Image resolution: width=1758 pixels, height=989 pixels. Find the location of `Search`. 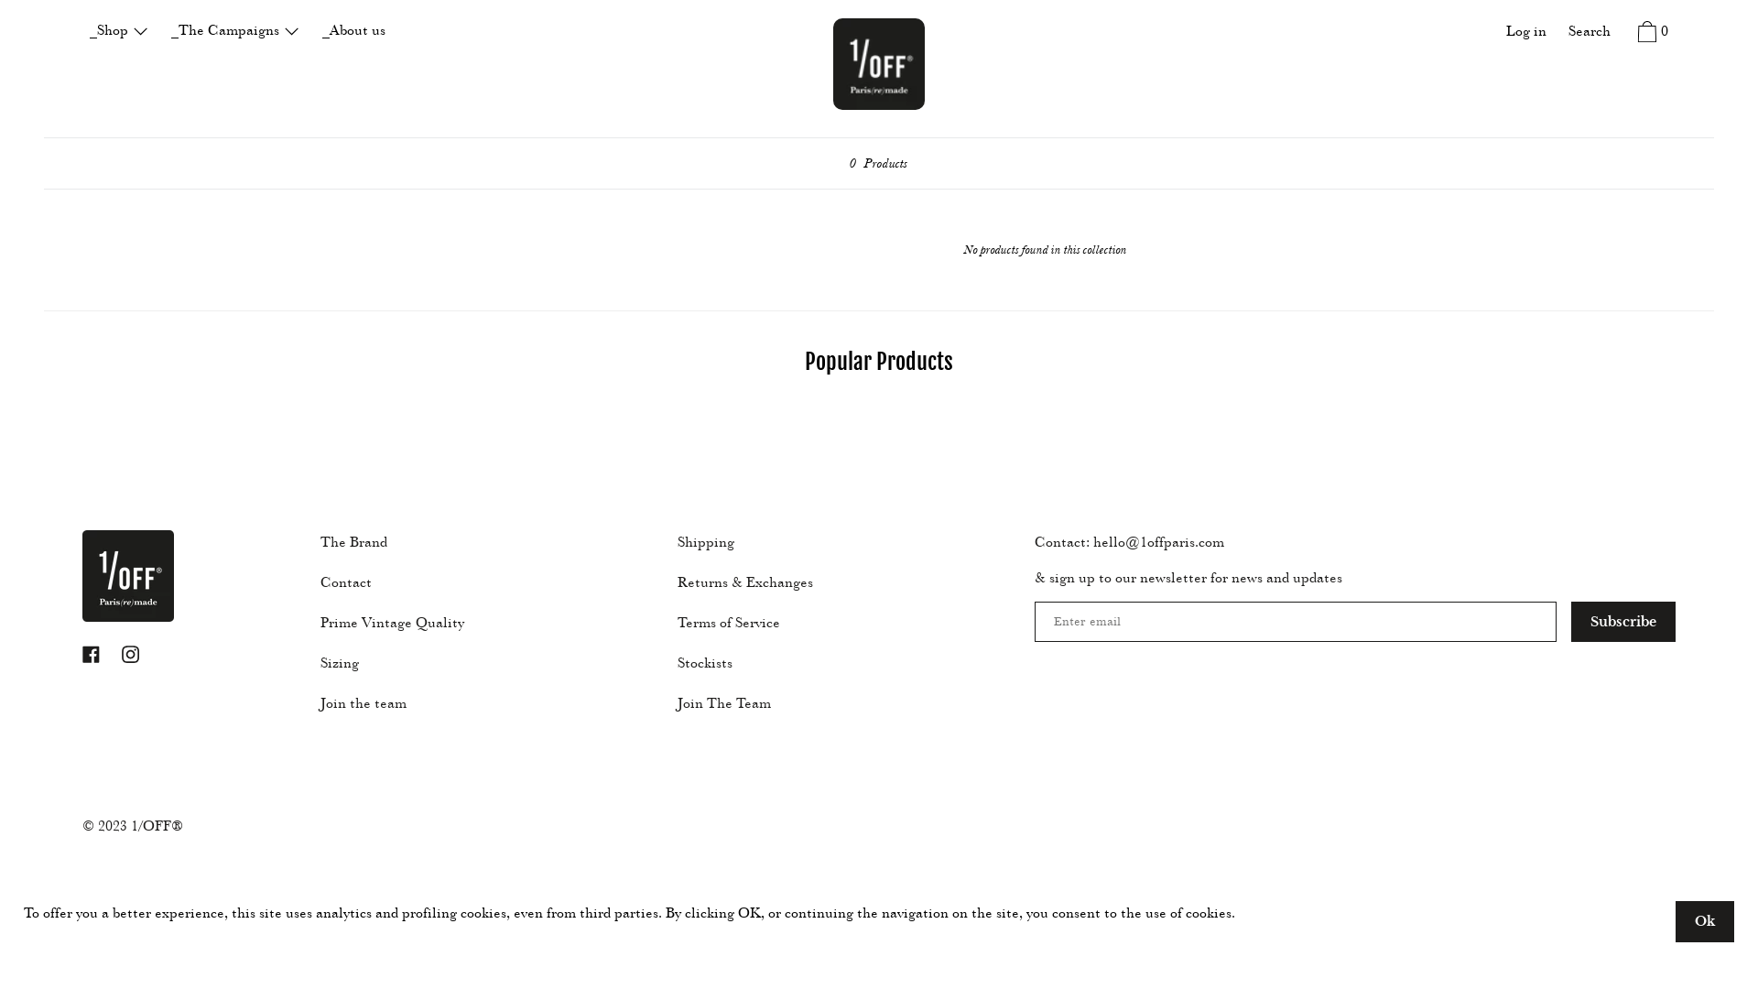

Search is located at coordinates (1590, 33).